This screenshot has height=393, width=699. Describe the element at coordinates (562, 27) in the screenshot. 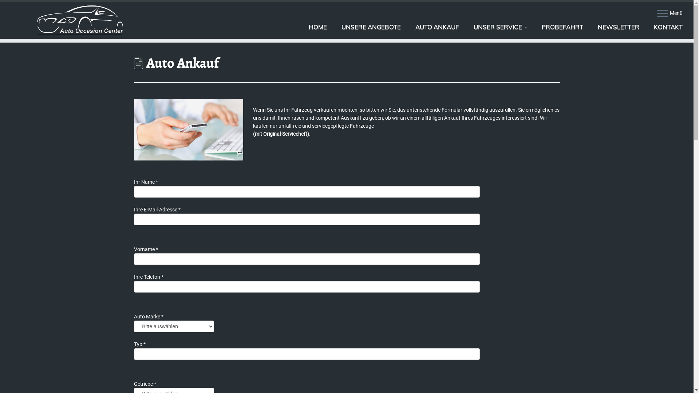

I see `PROBEFAHRT` at that location.